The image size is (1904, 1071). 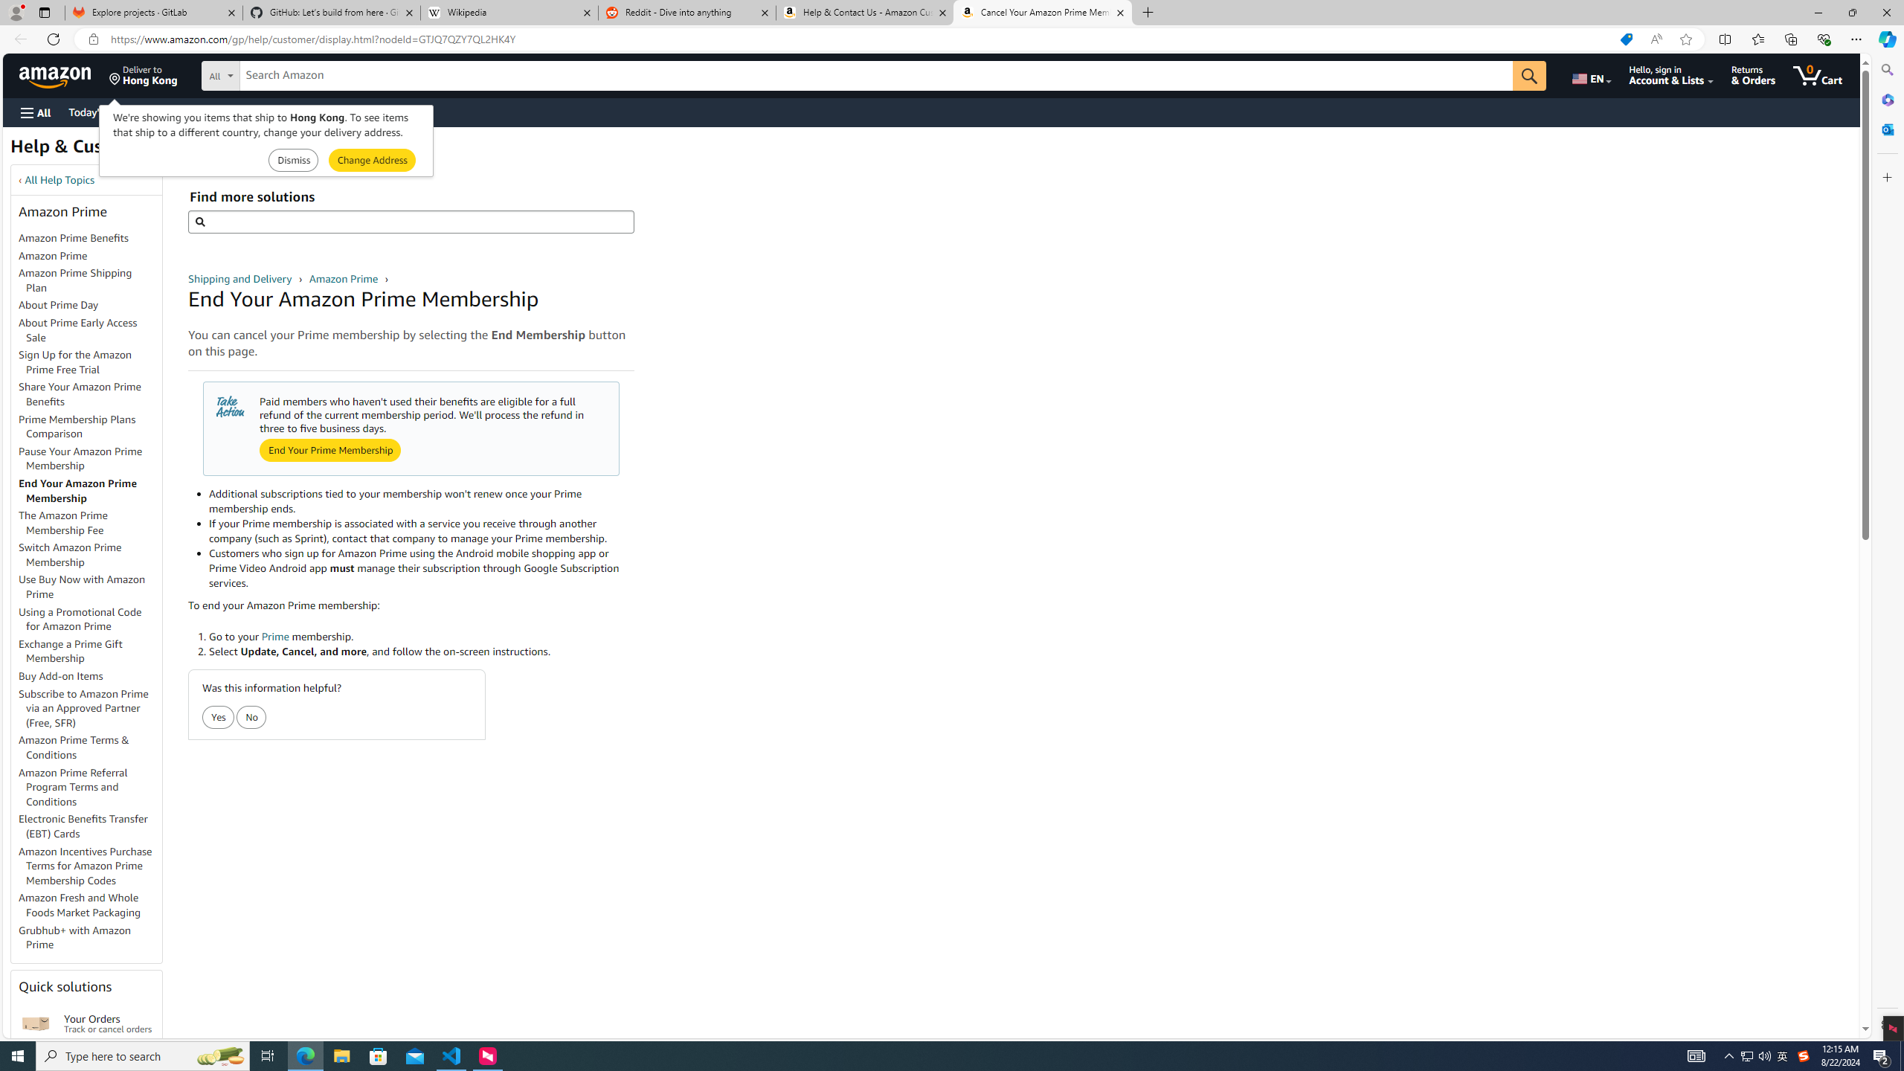 I want to click on Prime Membership Plans Comparison, so click(x=90, y=427).